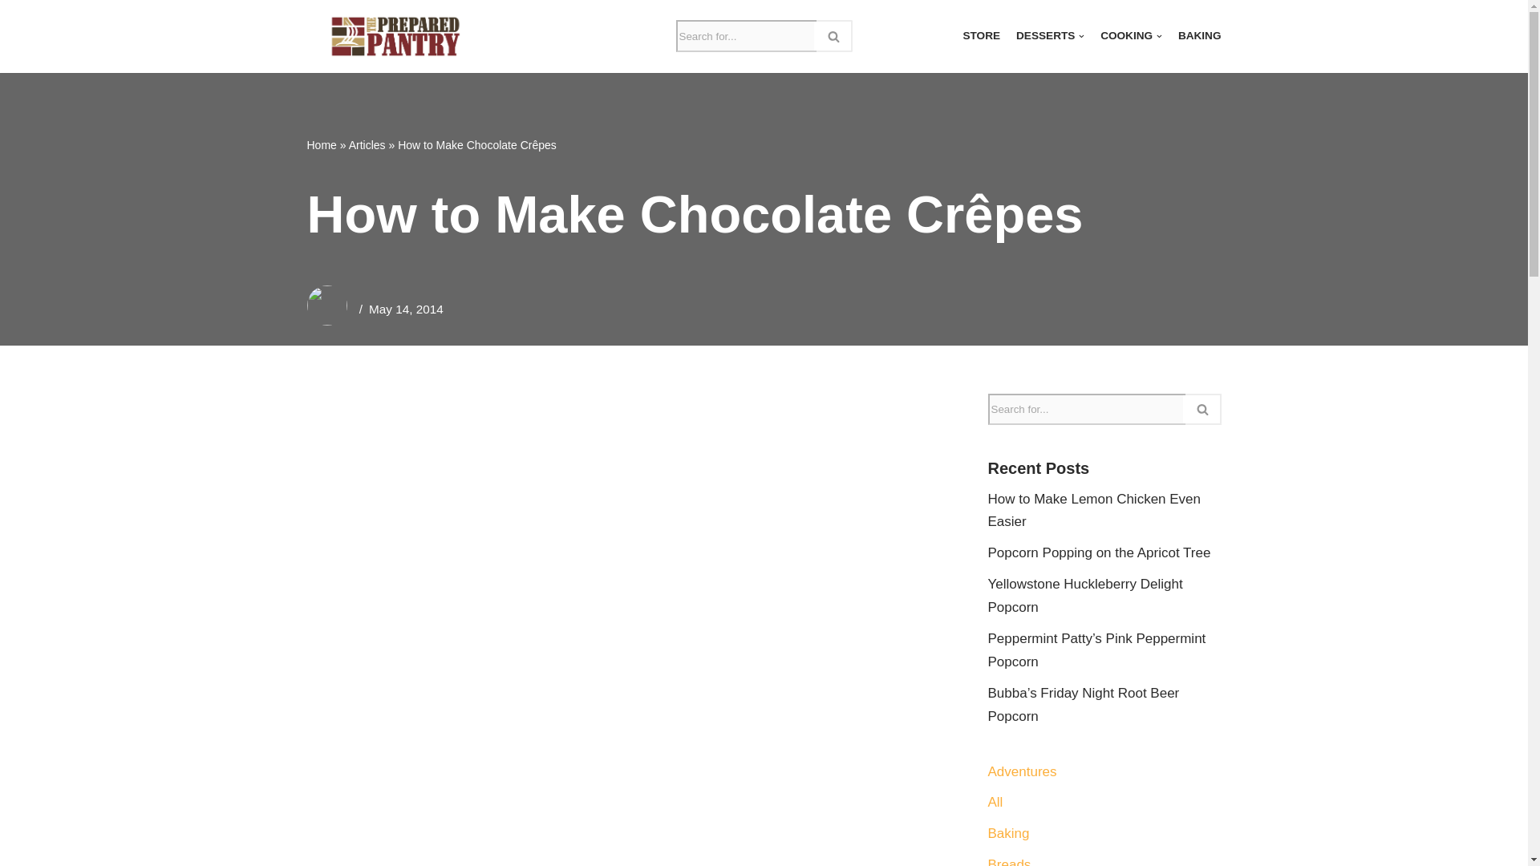 The image size is (1540, 866). I want to click on STORE, so click(981, 37).